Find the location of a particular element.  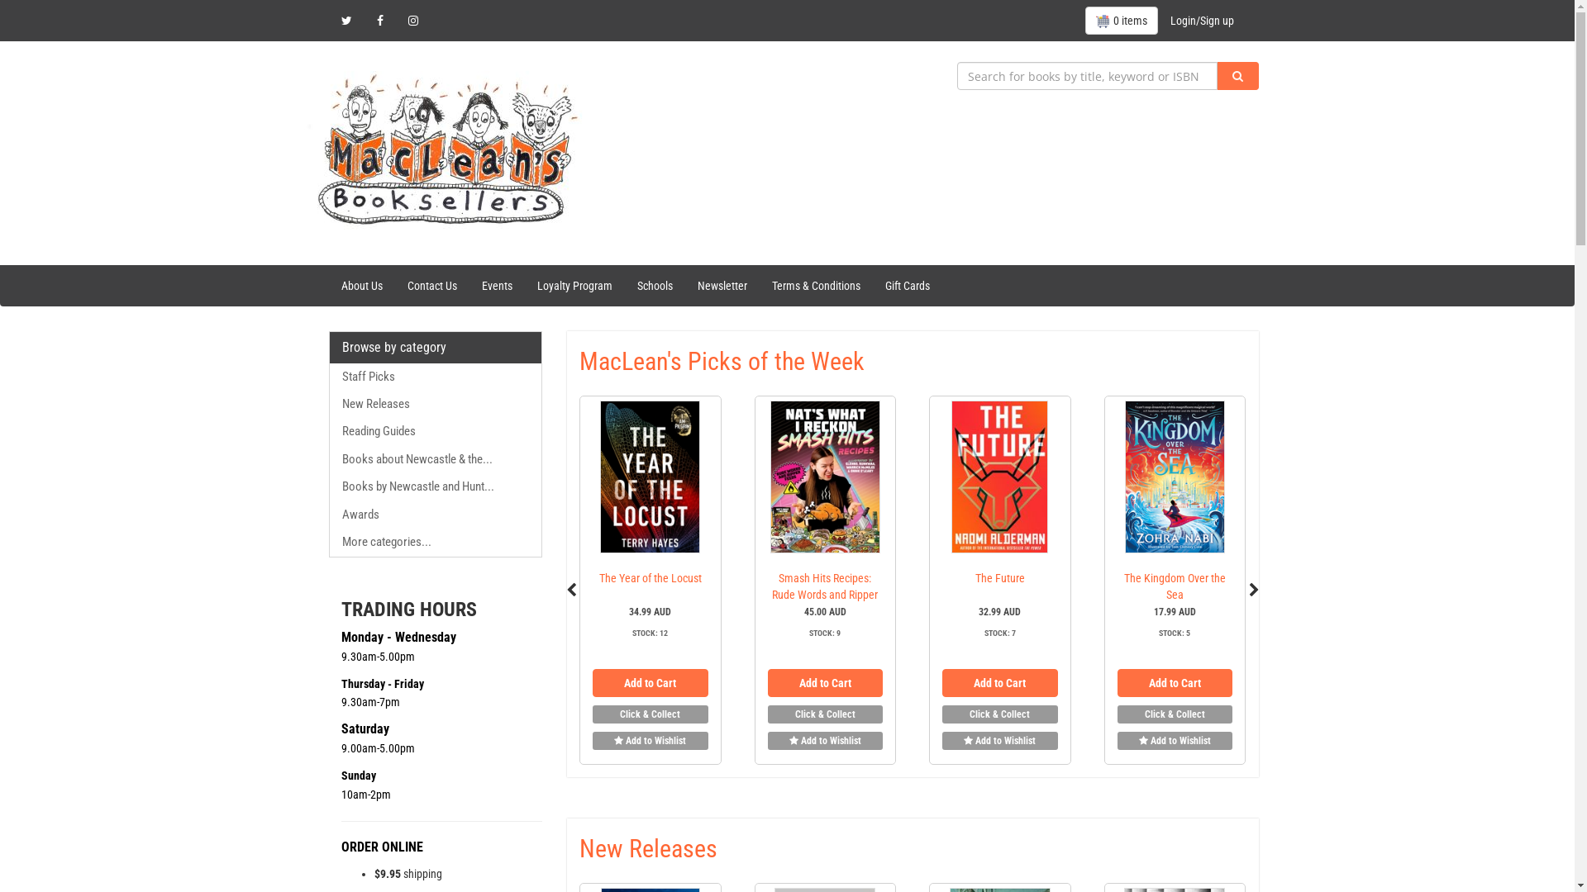

Login/Sign up is located at coordinates (1202, 21).